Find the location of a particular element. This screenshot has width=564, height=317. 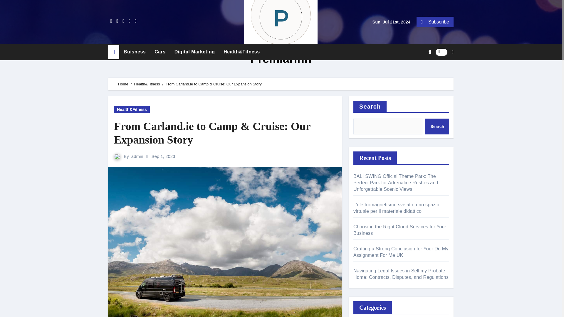

Subscribe is located at coordinates (435, 22).